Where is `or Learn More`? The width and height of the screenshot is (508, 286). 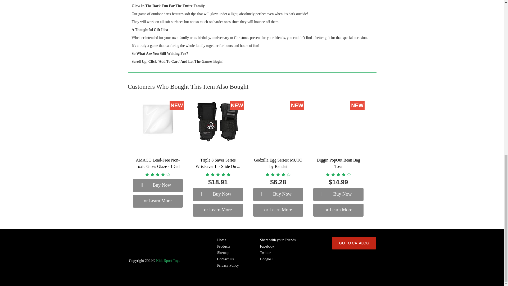 or Learn More is located at coordinates (218, 210).